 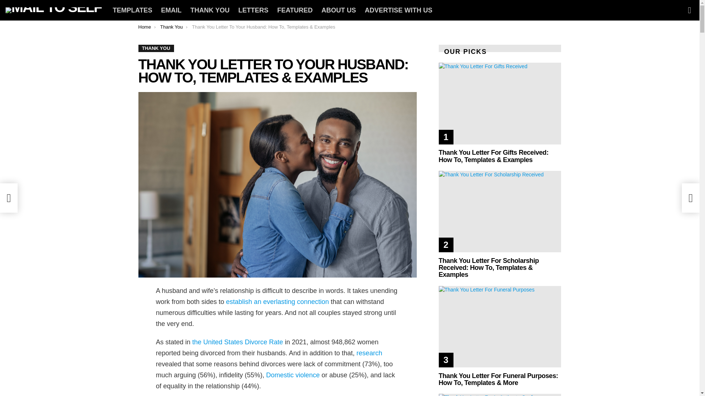 I want to click on ABOUT US, so click(x=339, y=10).